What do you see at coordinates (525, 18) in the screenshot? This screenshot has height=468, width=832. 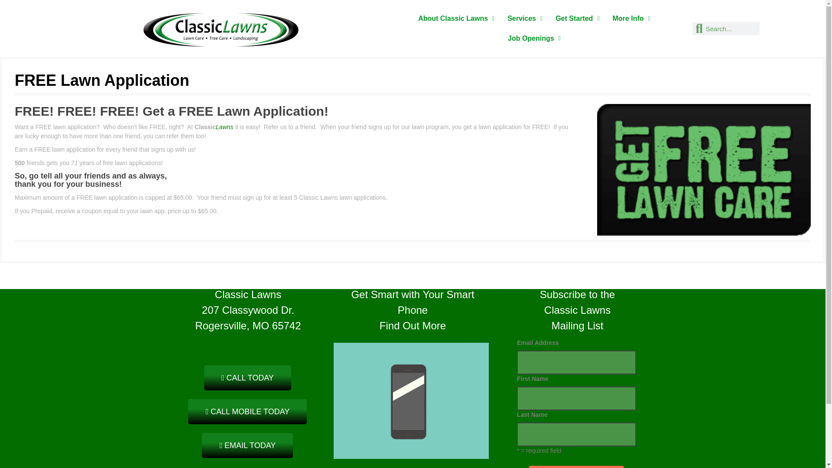 I see `Services` at bounding box center [525, 18].